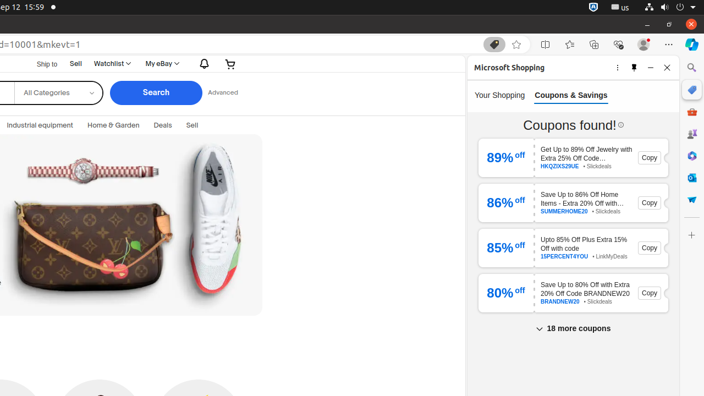 This screenshot has height=396, width=704. What do you see at coordinates (40, 64) in the screenshot?
I see `Ship to` at bounding box center [40, 64].